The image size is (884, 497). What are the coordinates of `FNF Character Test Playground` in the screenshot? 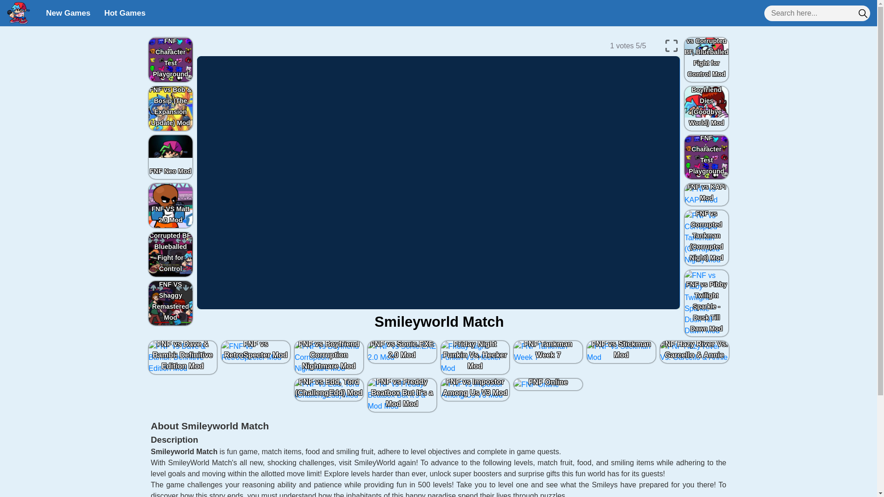 It's located at (706, 157).